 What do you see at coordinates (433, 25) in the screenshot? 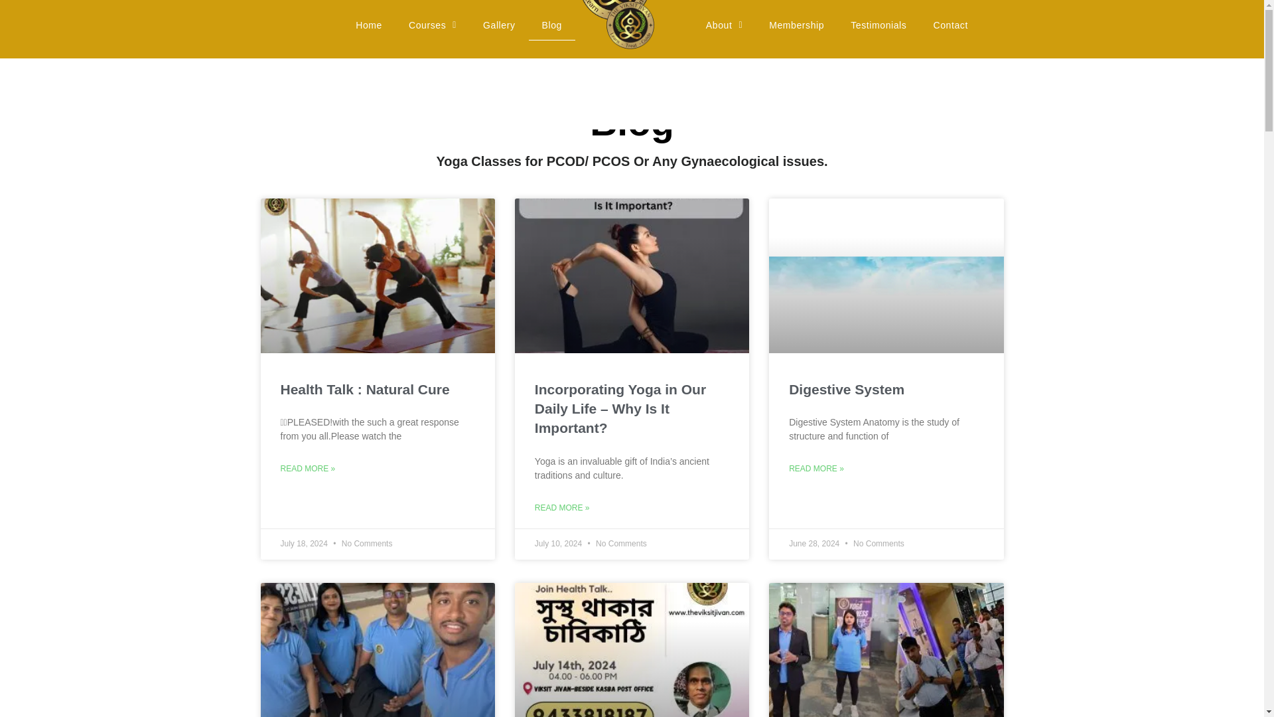
I see `Courses` at bounding box center [433, 25].